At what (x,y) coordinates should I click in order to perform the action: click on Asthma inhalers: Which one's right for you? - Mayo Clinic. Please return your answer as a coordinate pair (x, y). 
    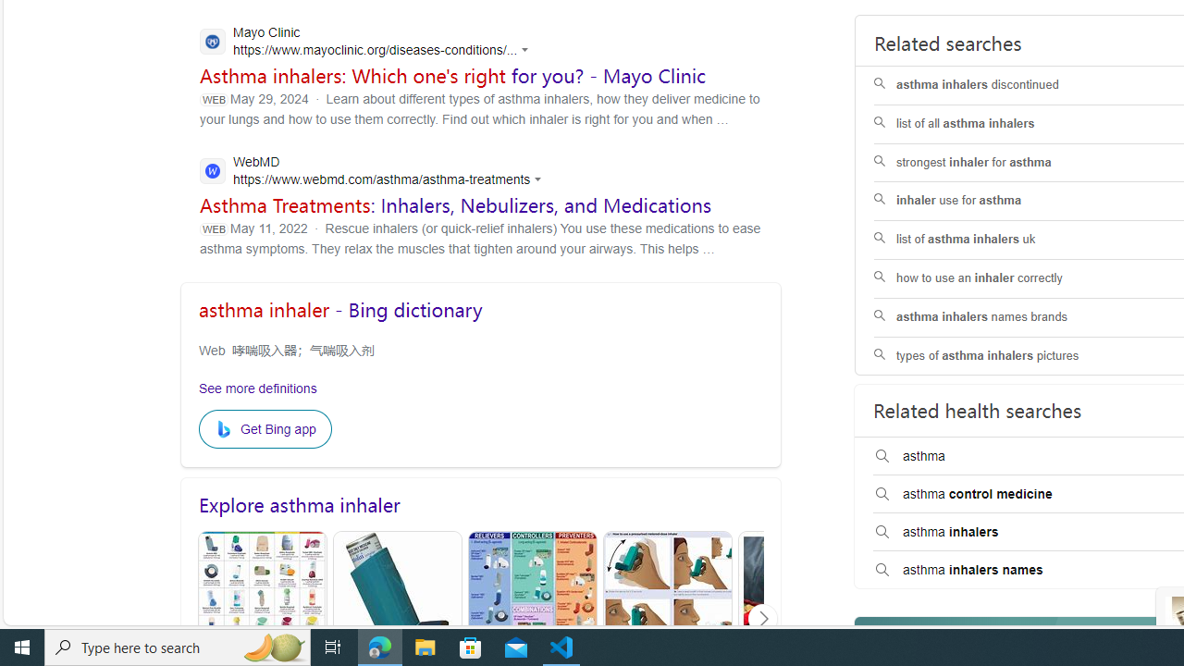
    Looking at the image, I should click on (453, 76).